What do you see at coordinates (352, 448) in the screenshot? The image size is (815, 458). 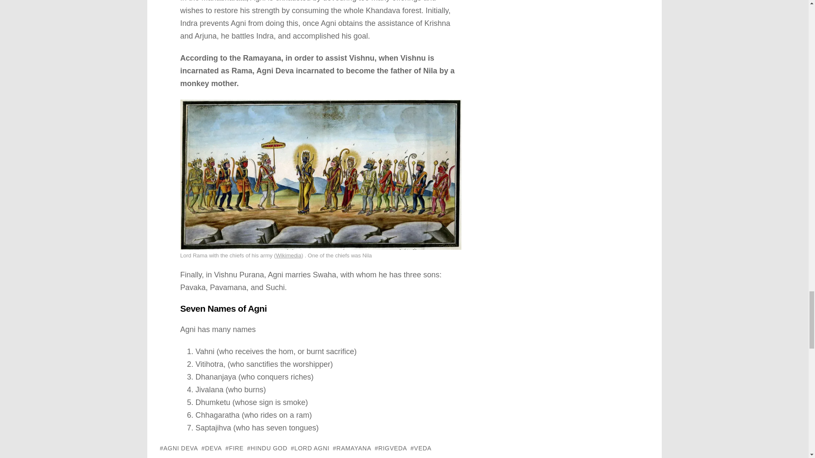 I see `RAMAYANA` at bounding box center [352, 448].